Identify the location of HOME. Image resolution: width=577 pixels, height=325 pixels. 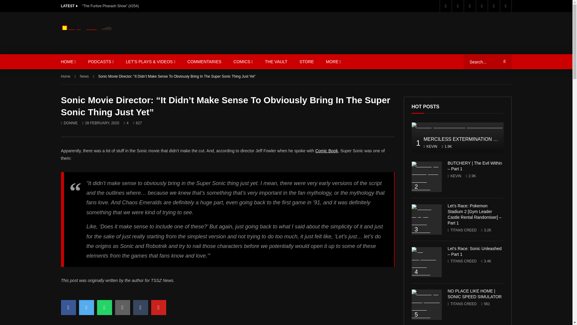
(68, 62).